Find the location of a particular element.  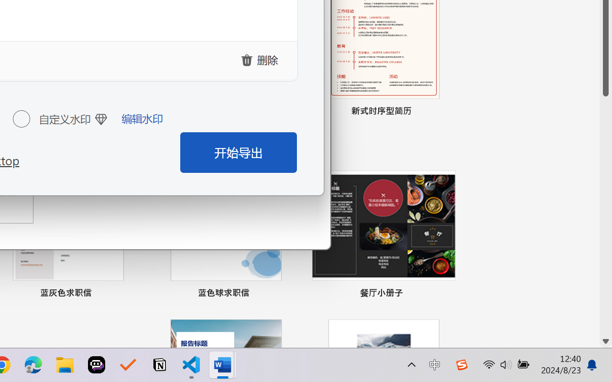

Microsoft Edge is located at coordinates (33, 365).